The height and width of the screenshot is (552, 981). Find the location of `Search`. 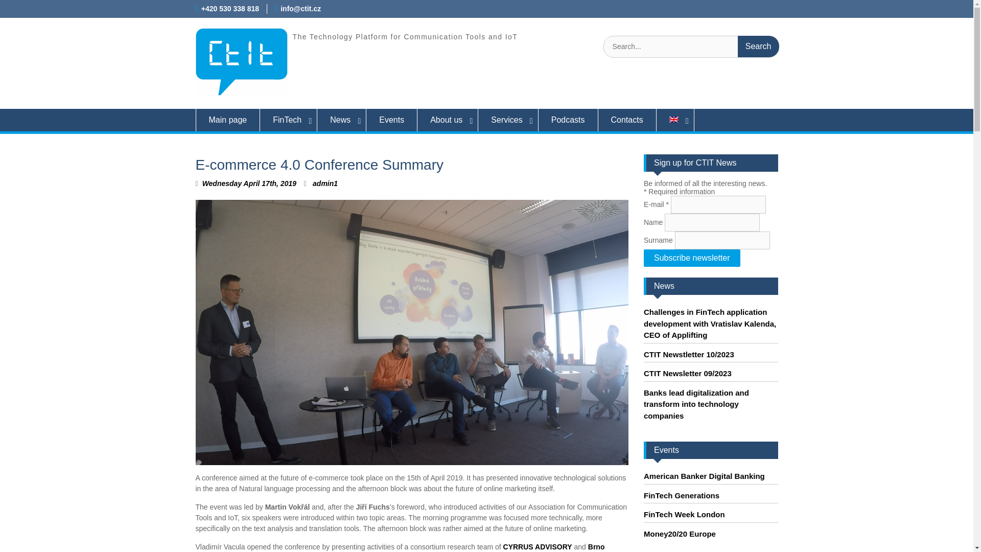

Search is located at coordinates (758, 47).